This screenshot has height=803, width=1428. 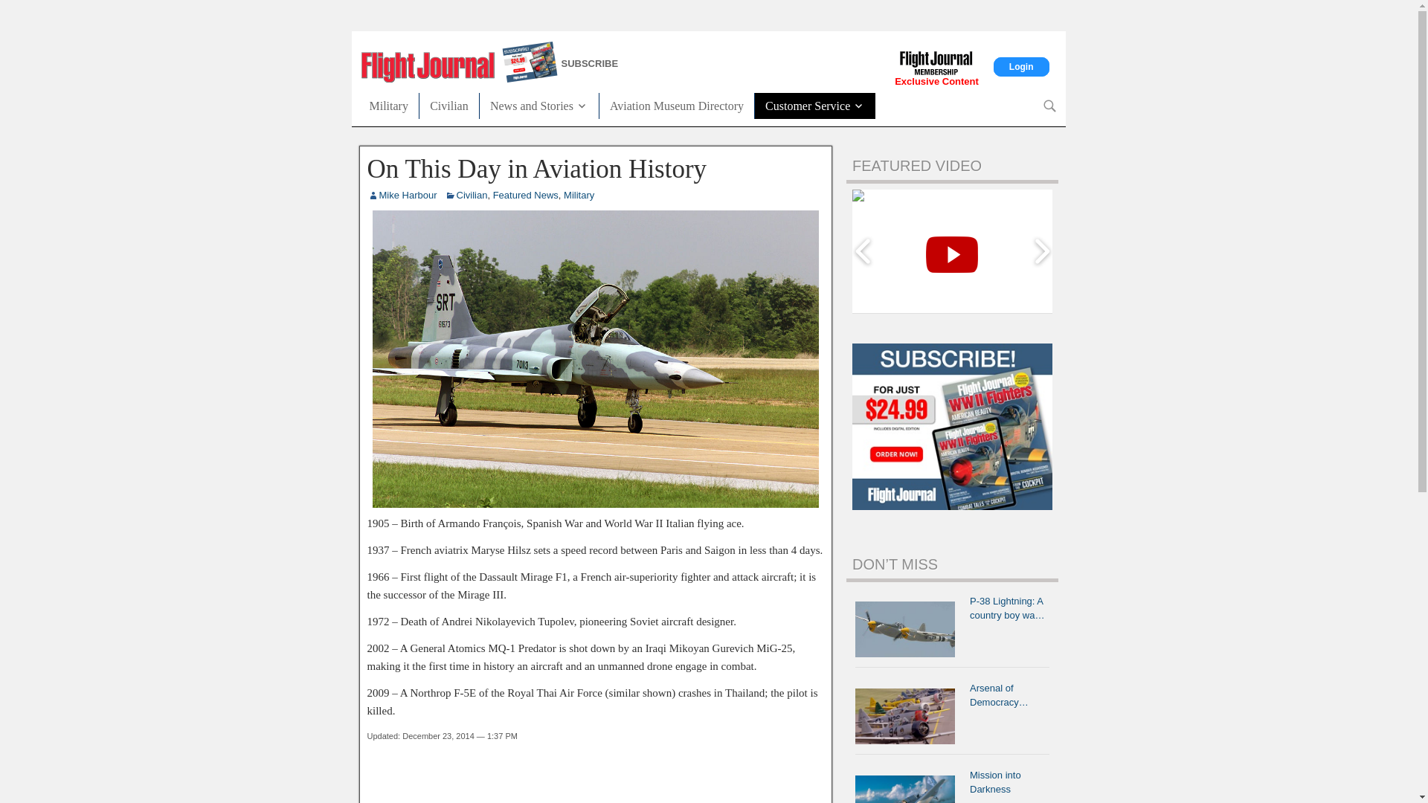 I want to click on SUBSCRIBE, so click(x=649, y=64).